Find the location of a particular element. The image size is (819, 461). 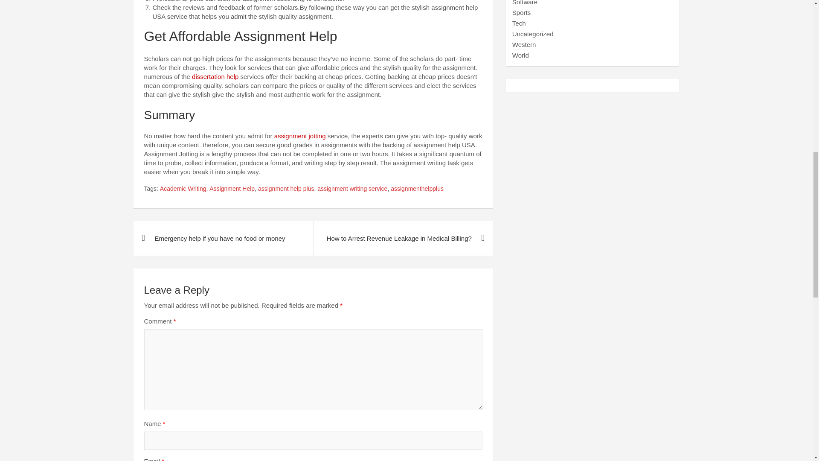

Assignment Help is located at coordinates (232, 189).